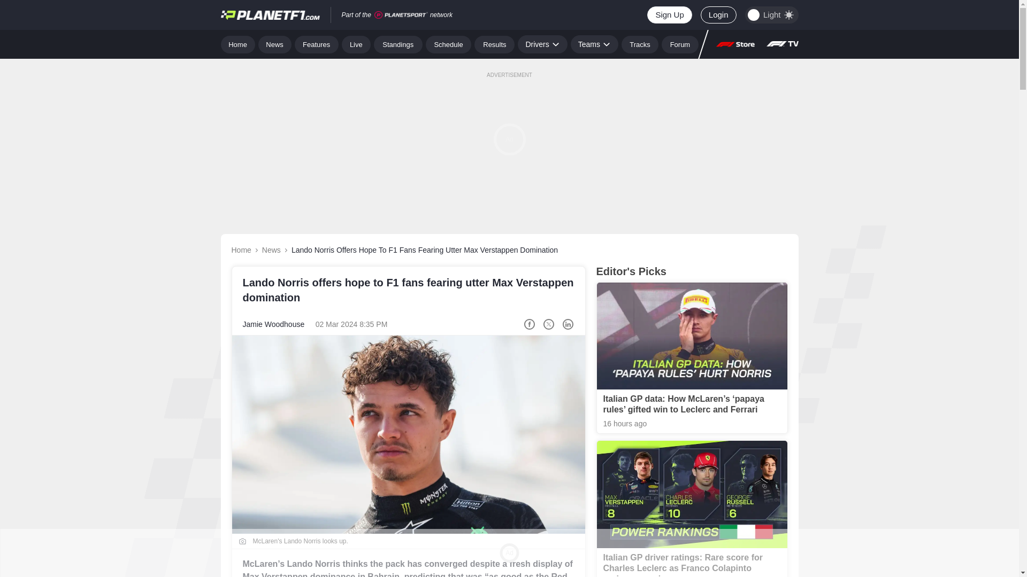  Describe the element at coordinates (237, 44) in the screenshot. I see `Home` at that location.